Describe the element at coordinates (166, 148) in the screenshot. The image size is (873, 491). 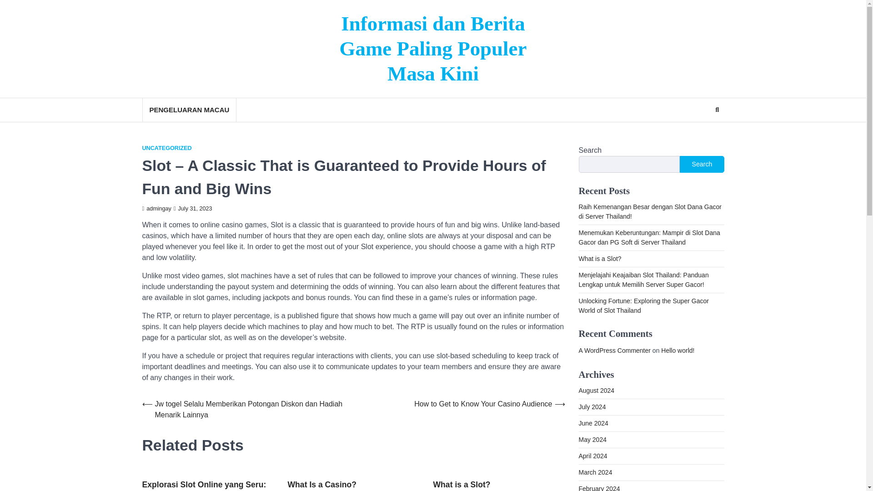
I see `UNCATEGORIZED` at that location.